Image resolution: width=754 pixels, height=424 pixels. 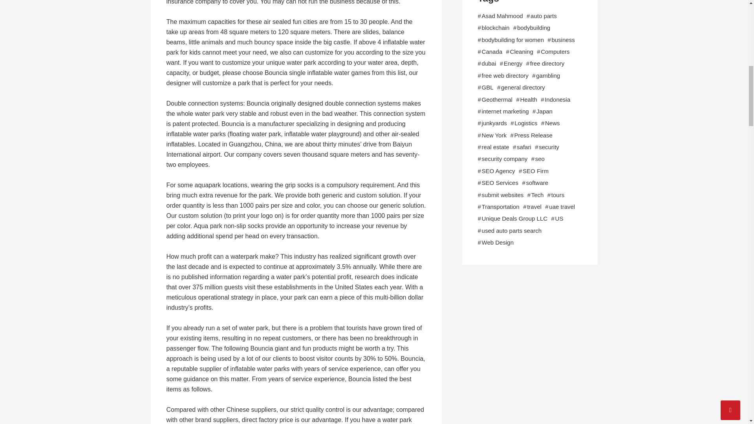 I want to click on Health, so click(x=529, y=99).